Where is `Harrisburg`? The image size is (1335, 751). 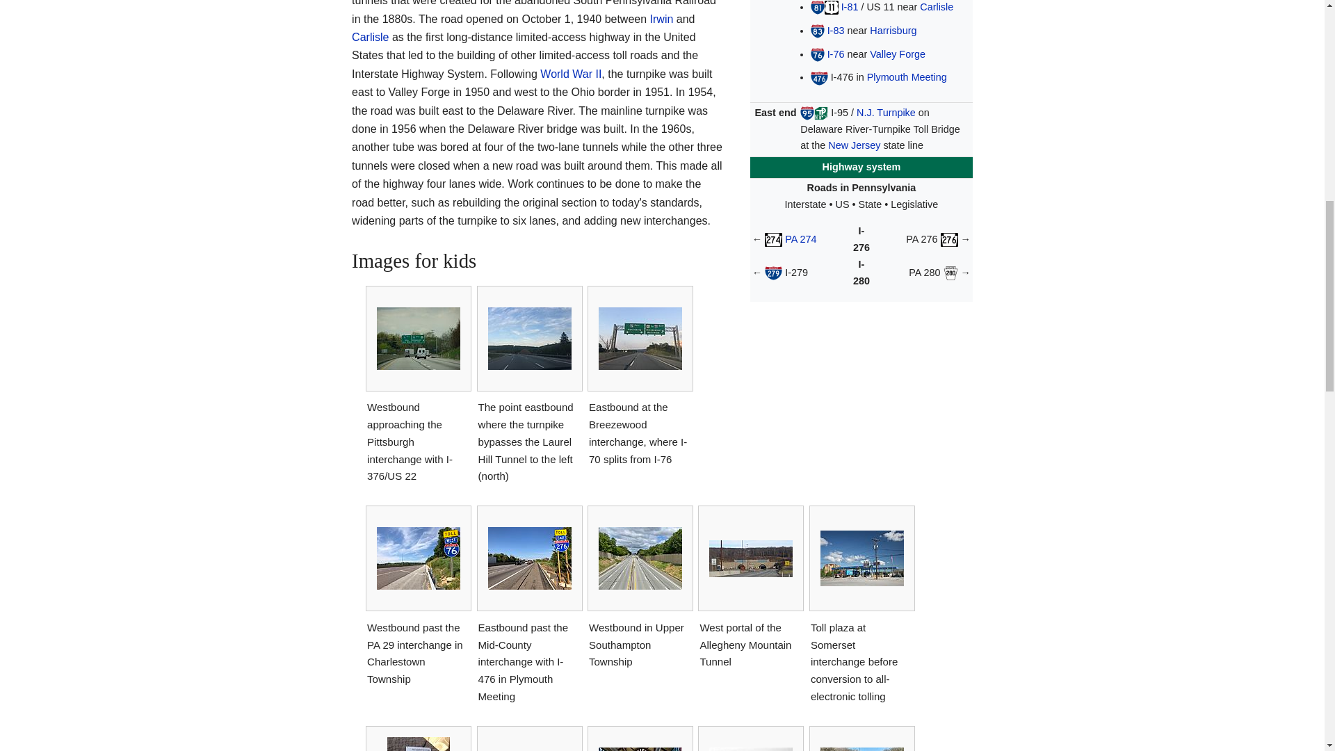
Harrisburg is located at coordinates (893, 30).